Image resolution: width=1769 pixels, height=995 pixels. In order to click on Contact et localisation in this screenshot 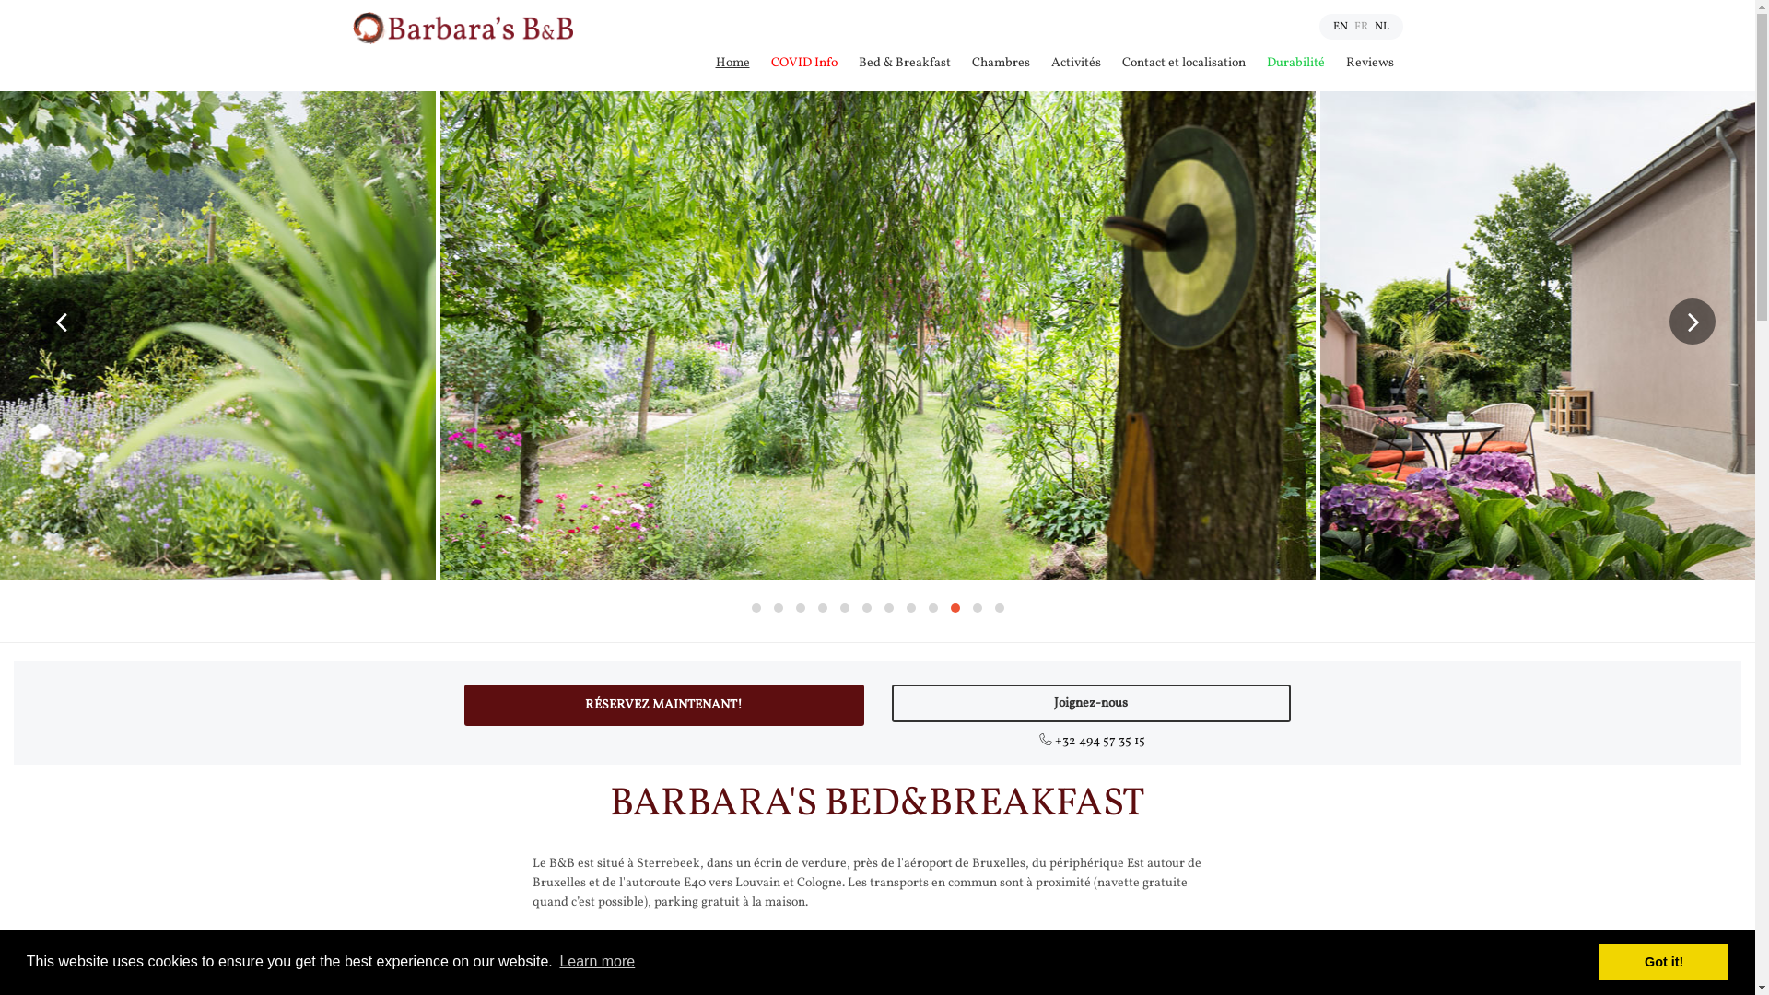, I will do `click(1184, 63)`.